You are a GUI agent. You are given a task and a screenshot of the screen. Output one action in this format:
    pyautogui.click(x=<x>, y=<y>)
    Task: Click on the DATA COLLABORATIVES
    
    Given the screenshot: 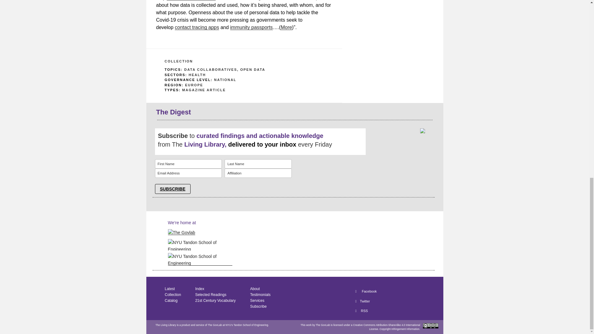 What is the action you would take?
    pyautogui.click(x=210, y=70)
    